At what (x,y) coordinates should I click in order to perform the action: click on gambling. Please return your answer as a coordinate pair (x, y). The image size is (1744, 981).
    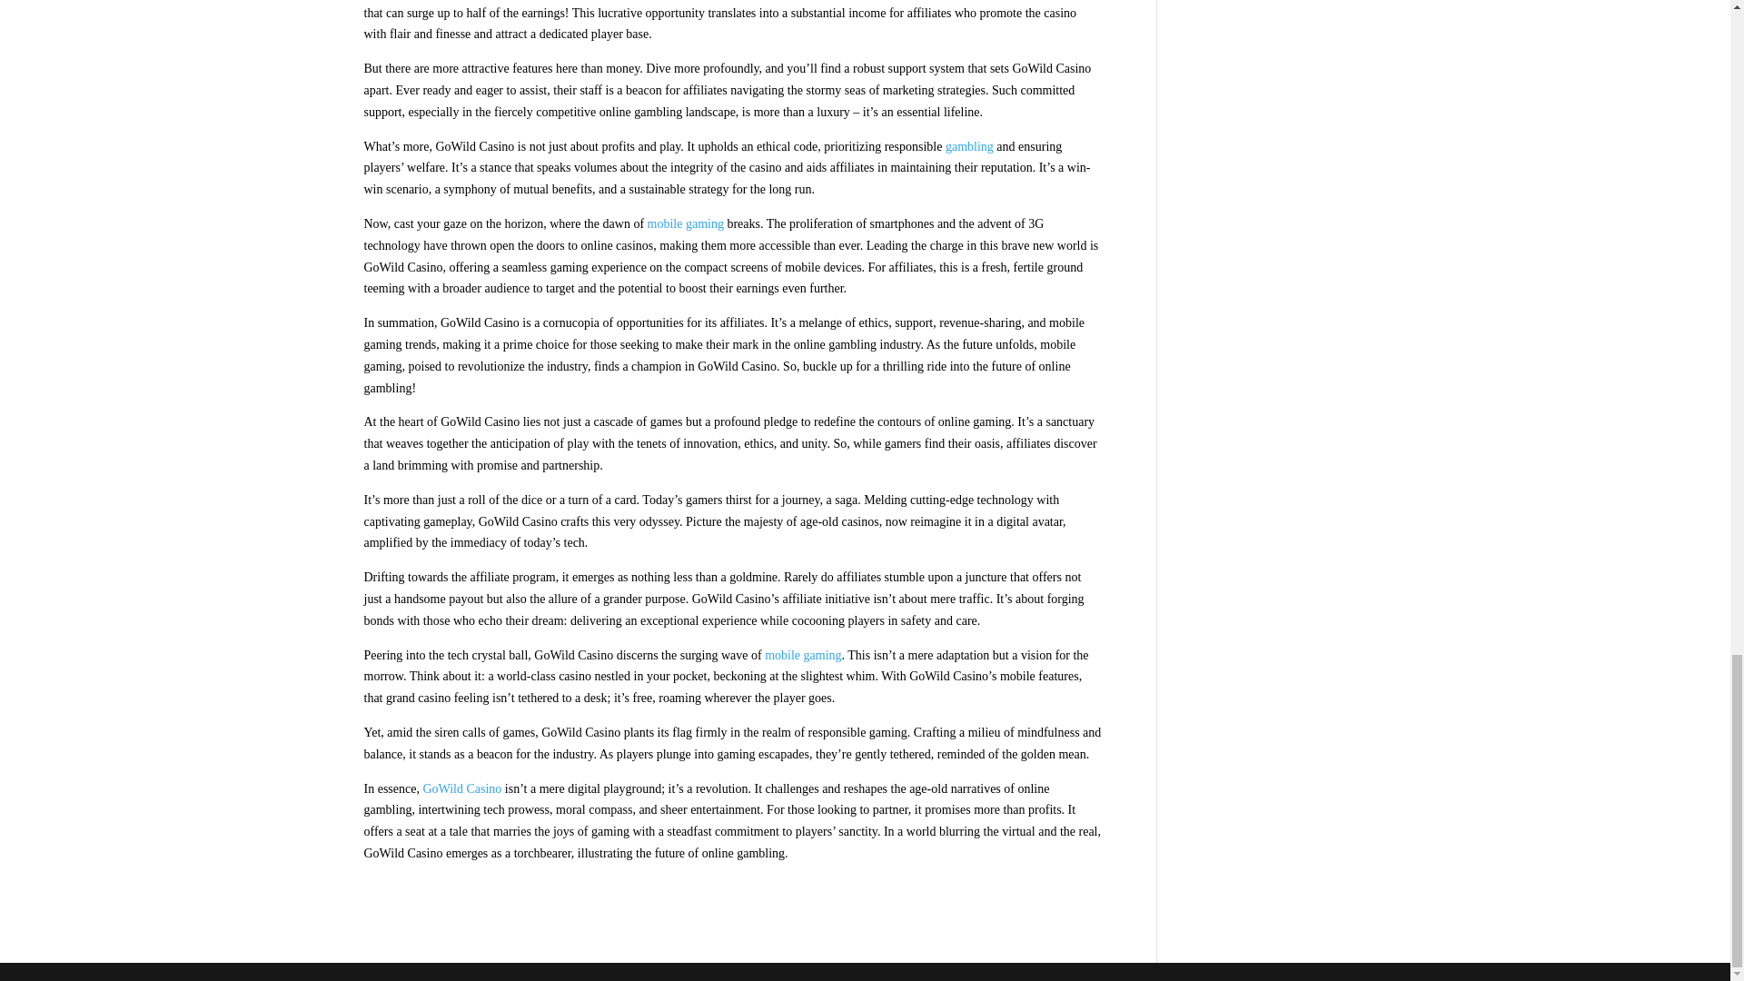
    Looking at the image, I should click on (970, 146).